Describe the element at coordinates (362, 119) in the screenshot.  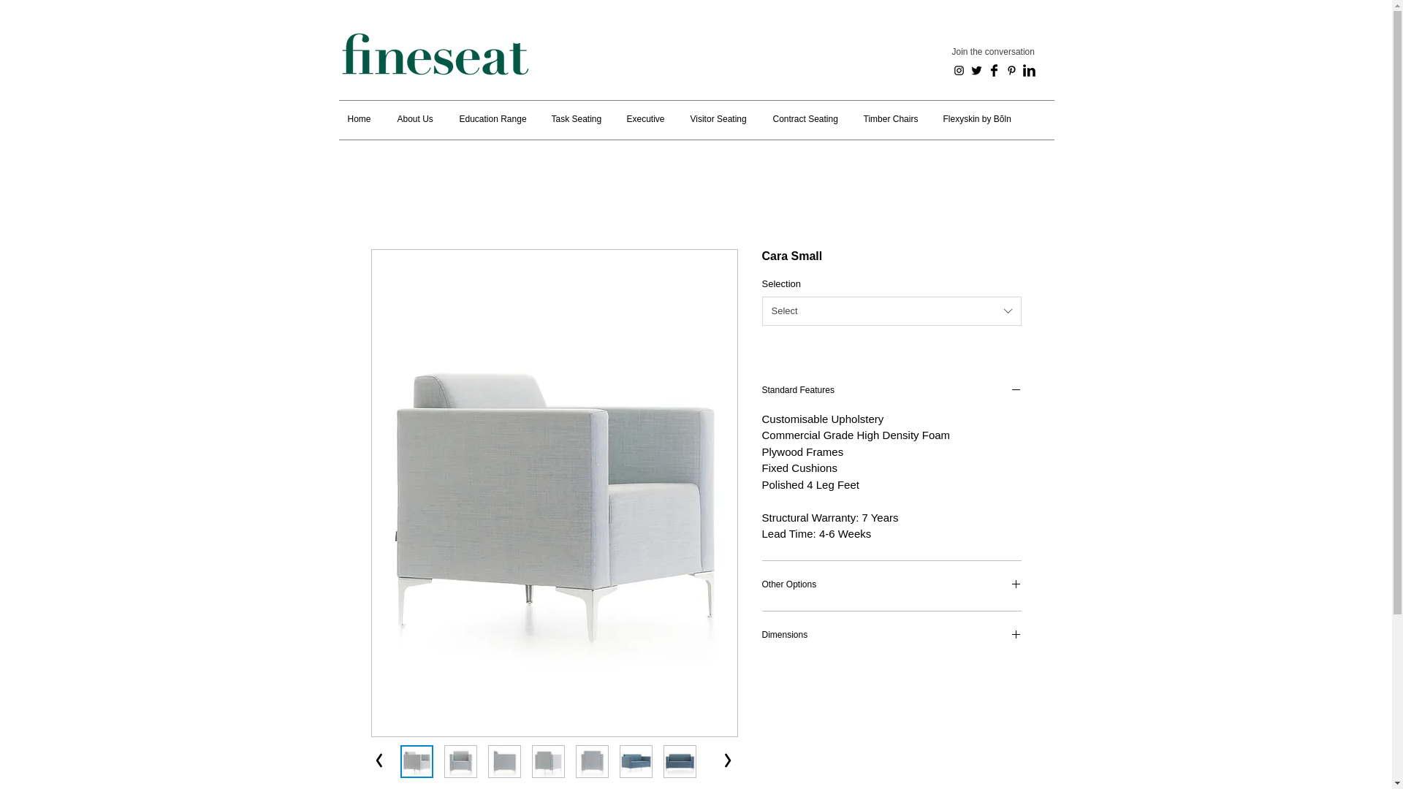
I see `Home` at that location.